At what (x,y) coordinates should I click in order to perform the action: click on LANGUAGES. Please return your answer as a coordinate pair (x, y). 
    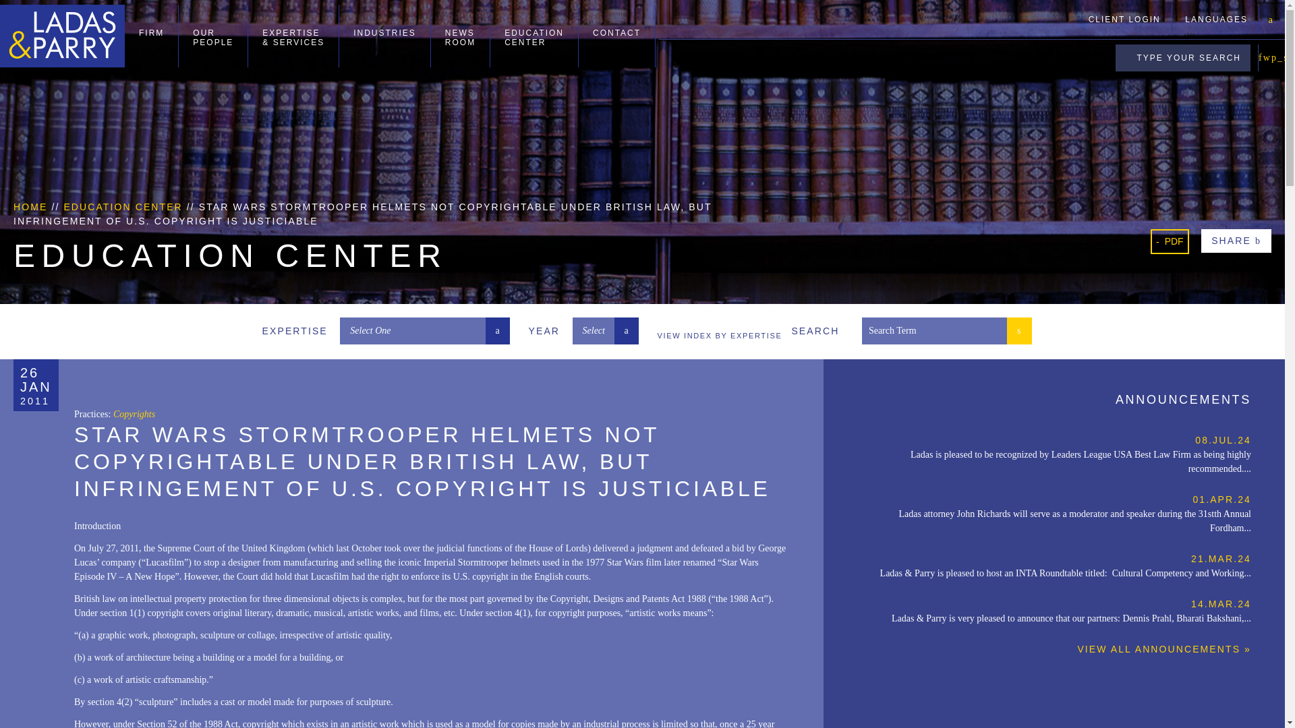
    Looking at the image, I should click on (460, 36).